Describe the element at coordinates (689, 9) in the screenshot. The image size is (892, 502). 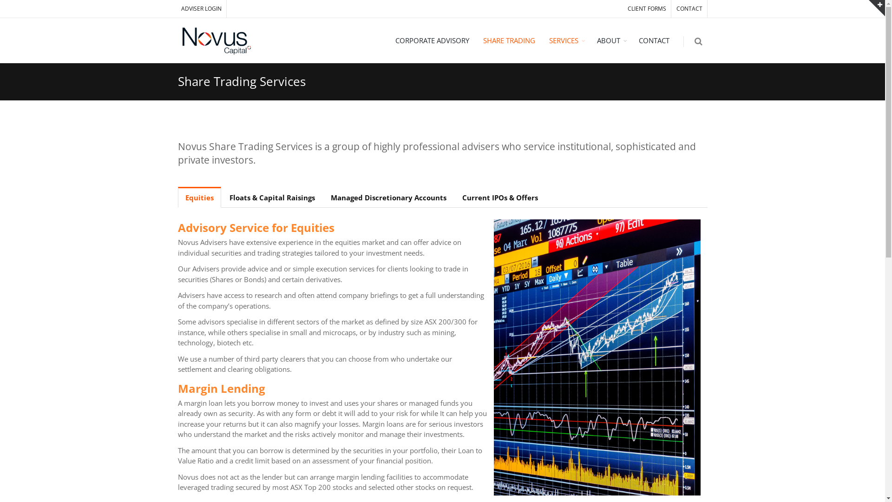
I see `CONTACT` at that location.